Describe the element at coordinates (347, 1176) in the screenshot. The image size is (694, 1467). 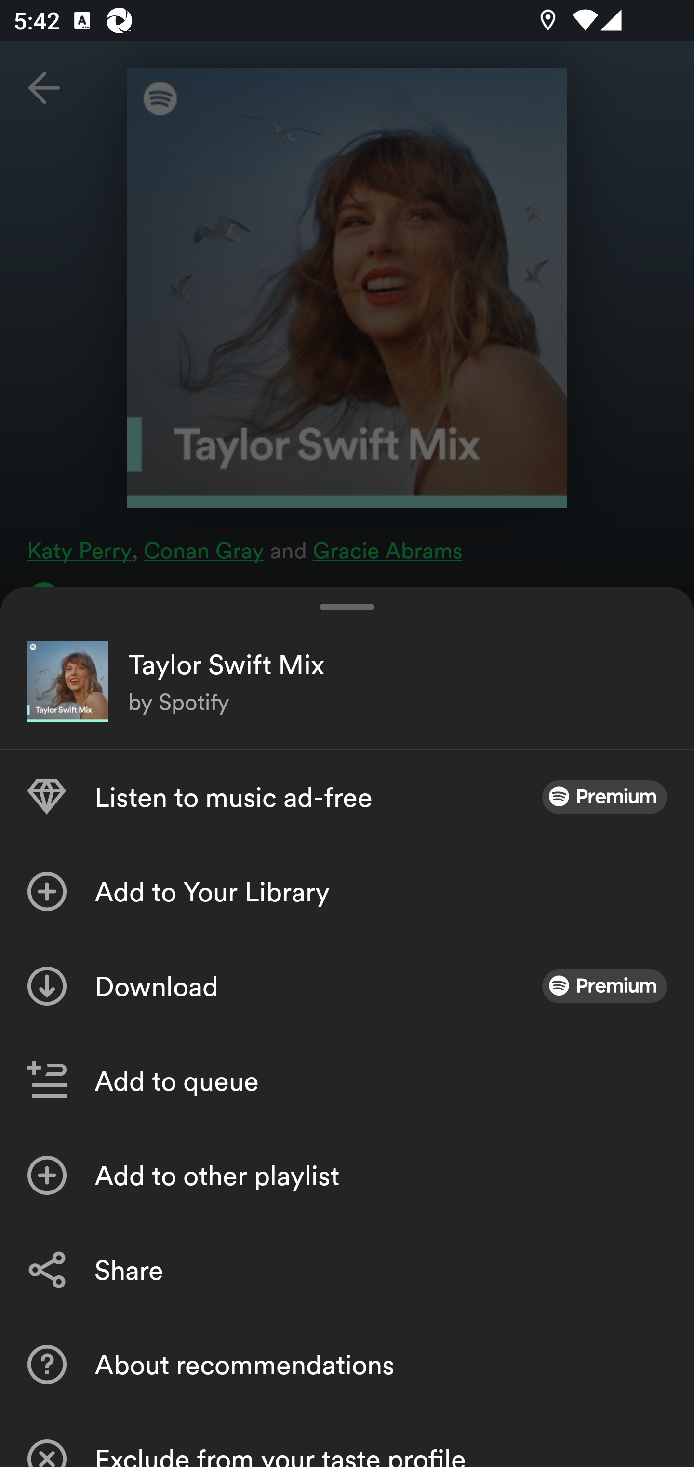
I see `Add to other playlist` at that location.